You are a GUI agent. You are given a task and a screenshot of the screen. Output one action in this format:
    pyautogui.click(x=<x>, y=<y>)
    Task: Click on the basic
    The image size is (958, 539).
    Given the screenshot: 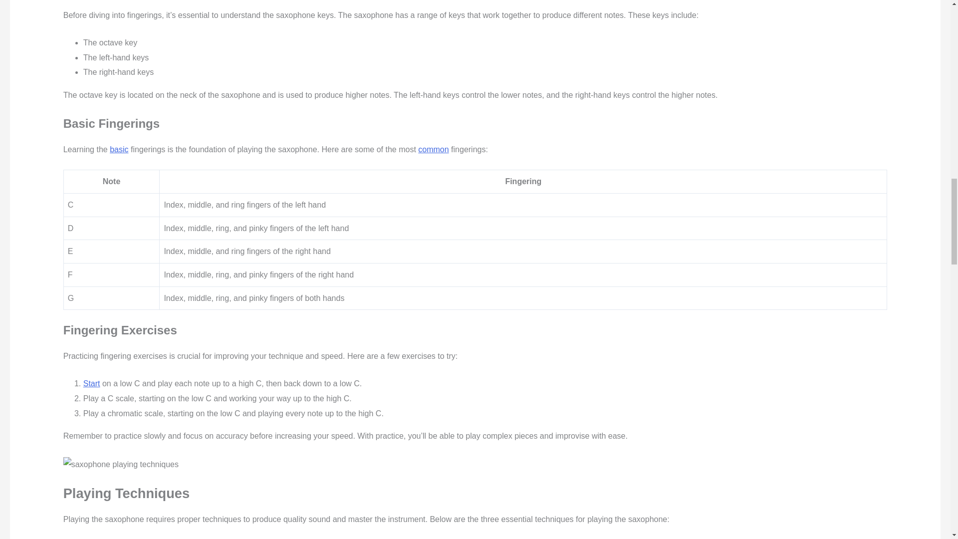 What is the action you would take?
    pyautogui.click(x=119, y=149)
    